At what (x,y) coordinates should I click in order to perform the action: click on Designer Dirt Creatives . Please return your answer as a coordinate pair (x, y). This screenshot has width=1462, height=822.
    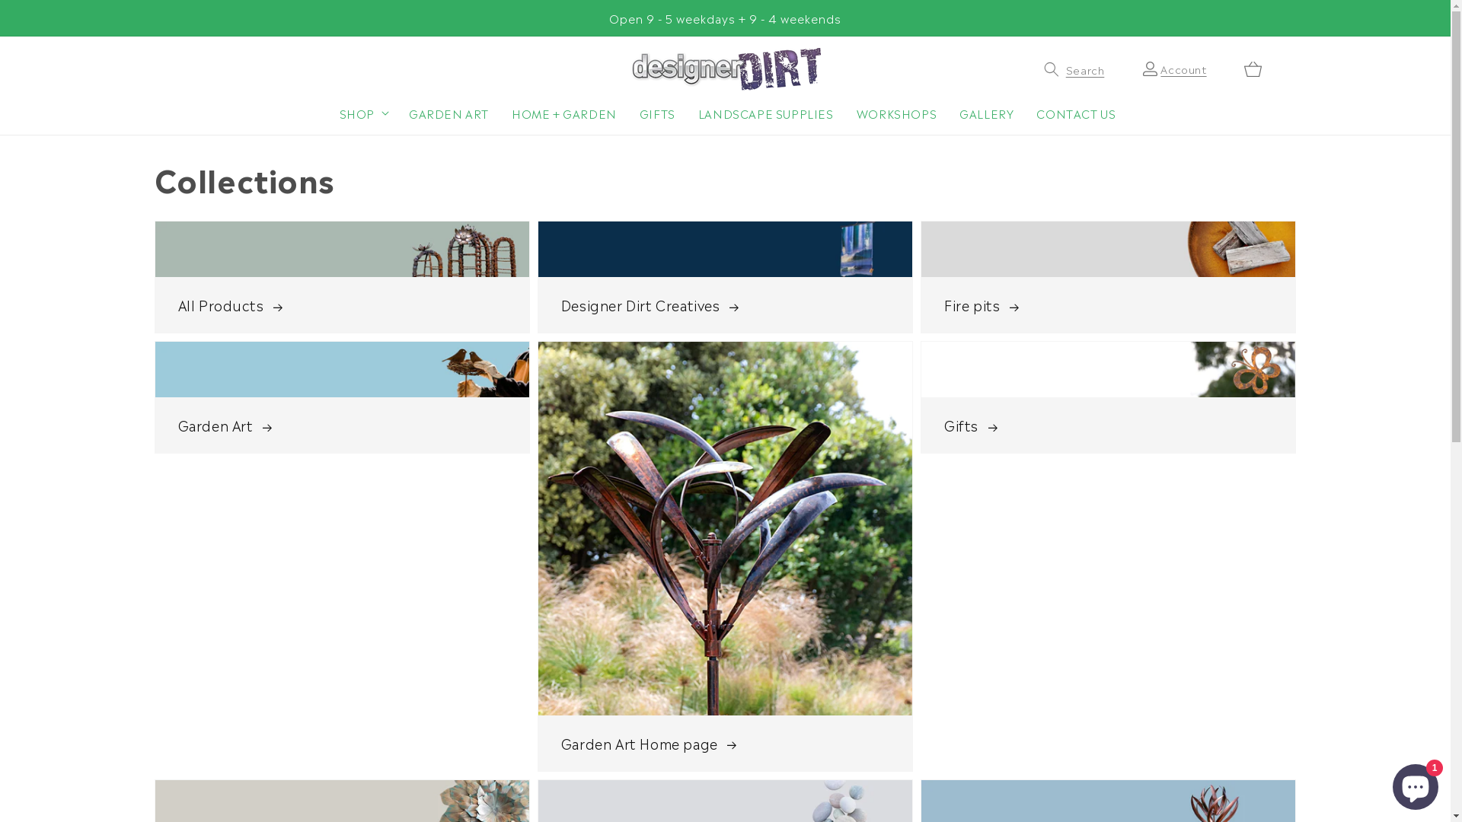
    Looking at the image, I should click on (725, 277).